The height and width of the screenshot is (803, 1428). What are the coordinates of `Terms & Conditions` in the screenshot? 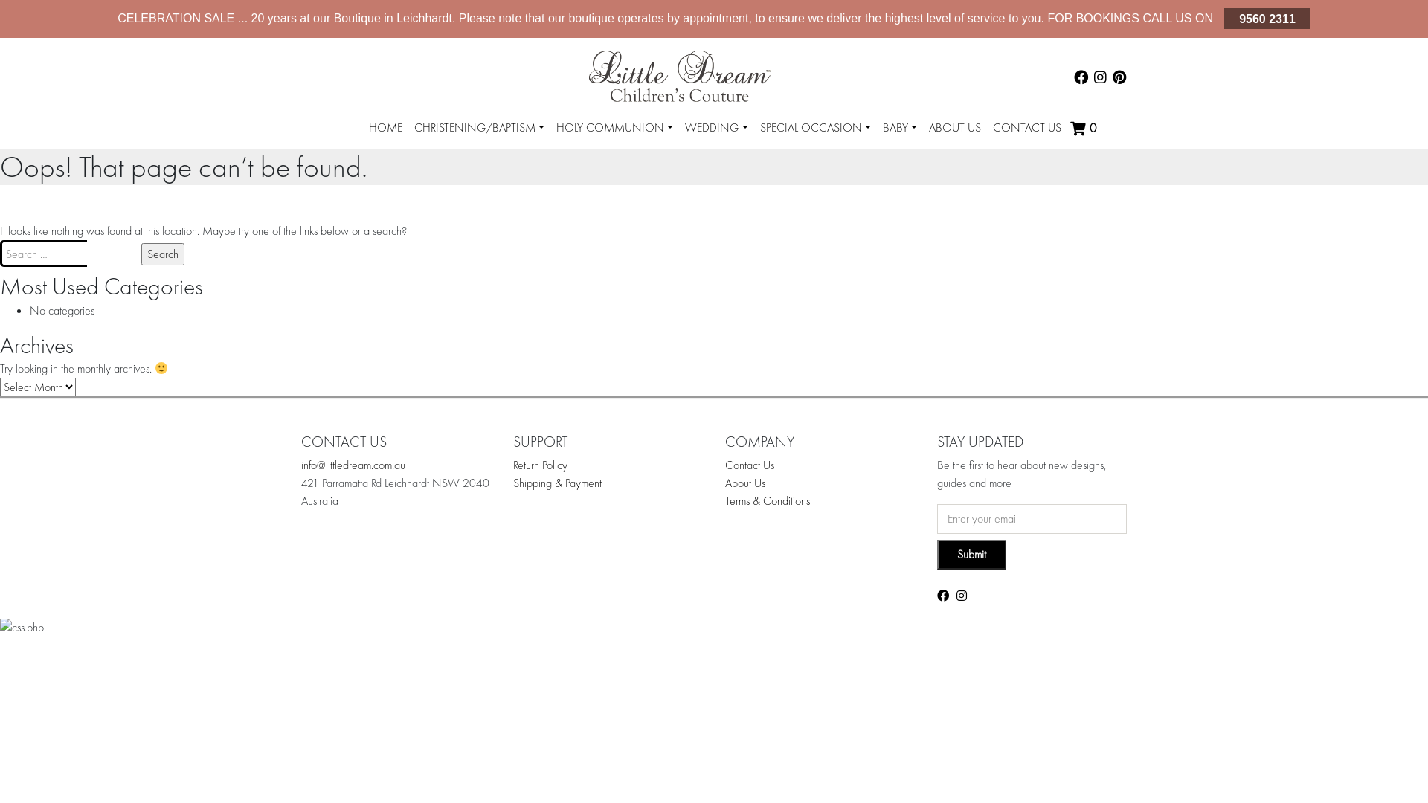 It's located at (768, 501).